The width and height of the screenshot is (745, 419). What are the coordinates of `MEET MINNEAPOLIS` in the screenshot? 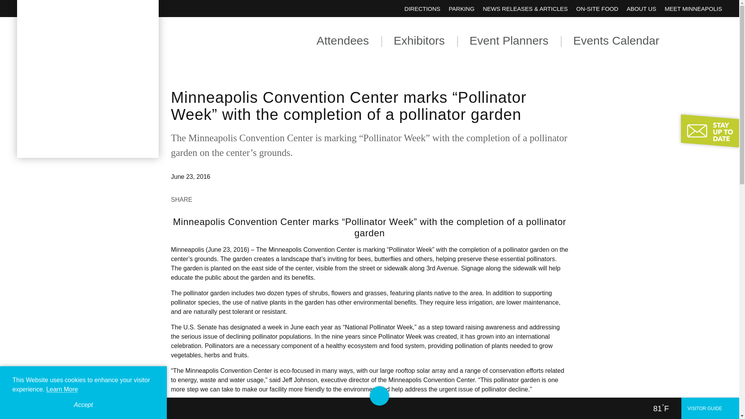 It's located at (693, 9).